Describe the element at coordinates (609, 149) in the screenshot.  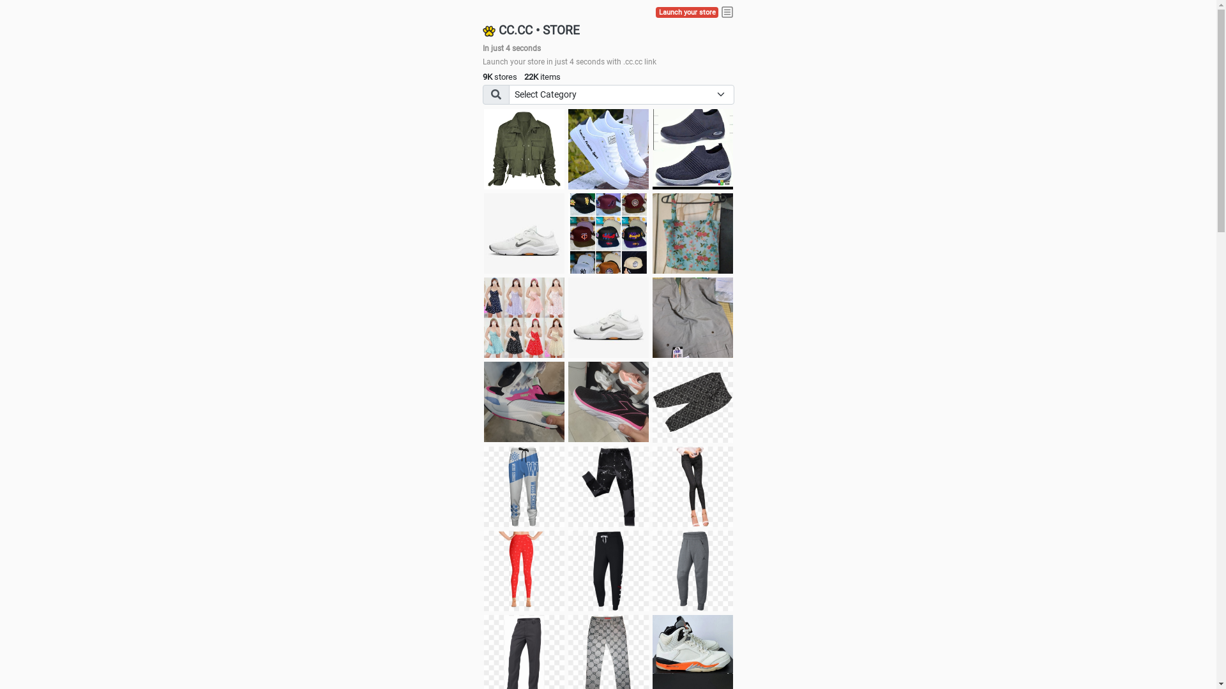
I see `white shoes` at that location.